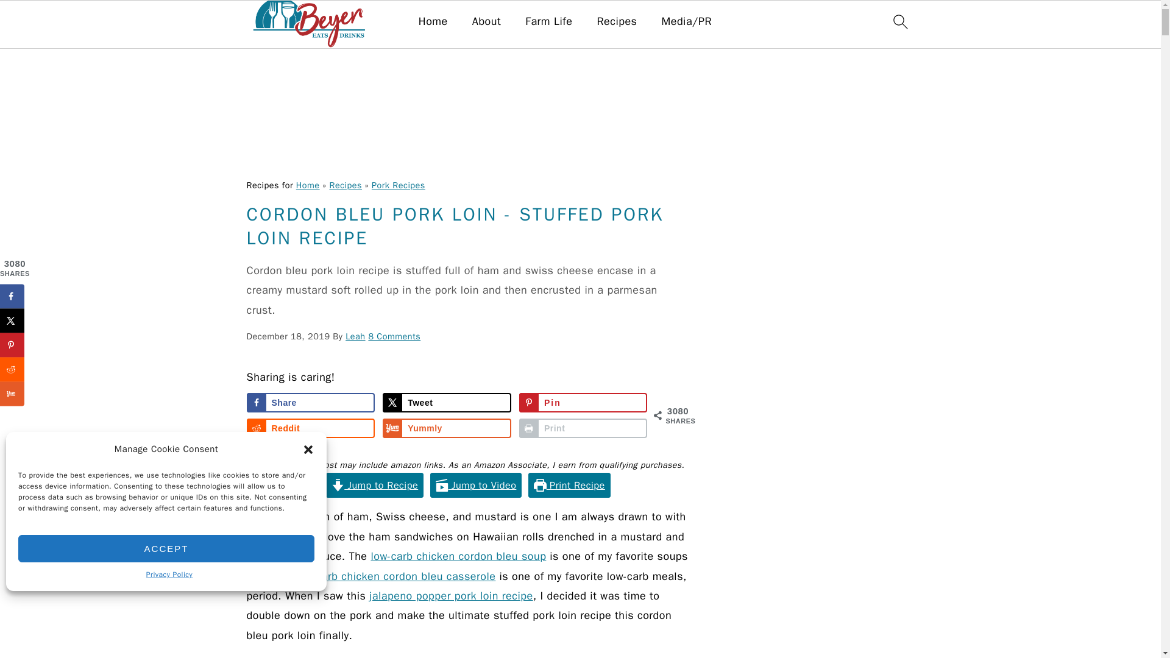 Image resolution: width=1170 pixels, height=658 pixels. I want to click on Share on X, so click(447, 402).